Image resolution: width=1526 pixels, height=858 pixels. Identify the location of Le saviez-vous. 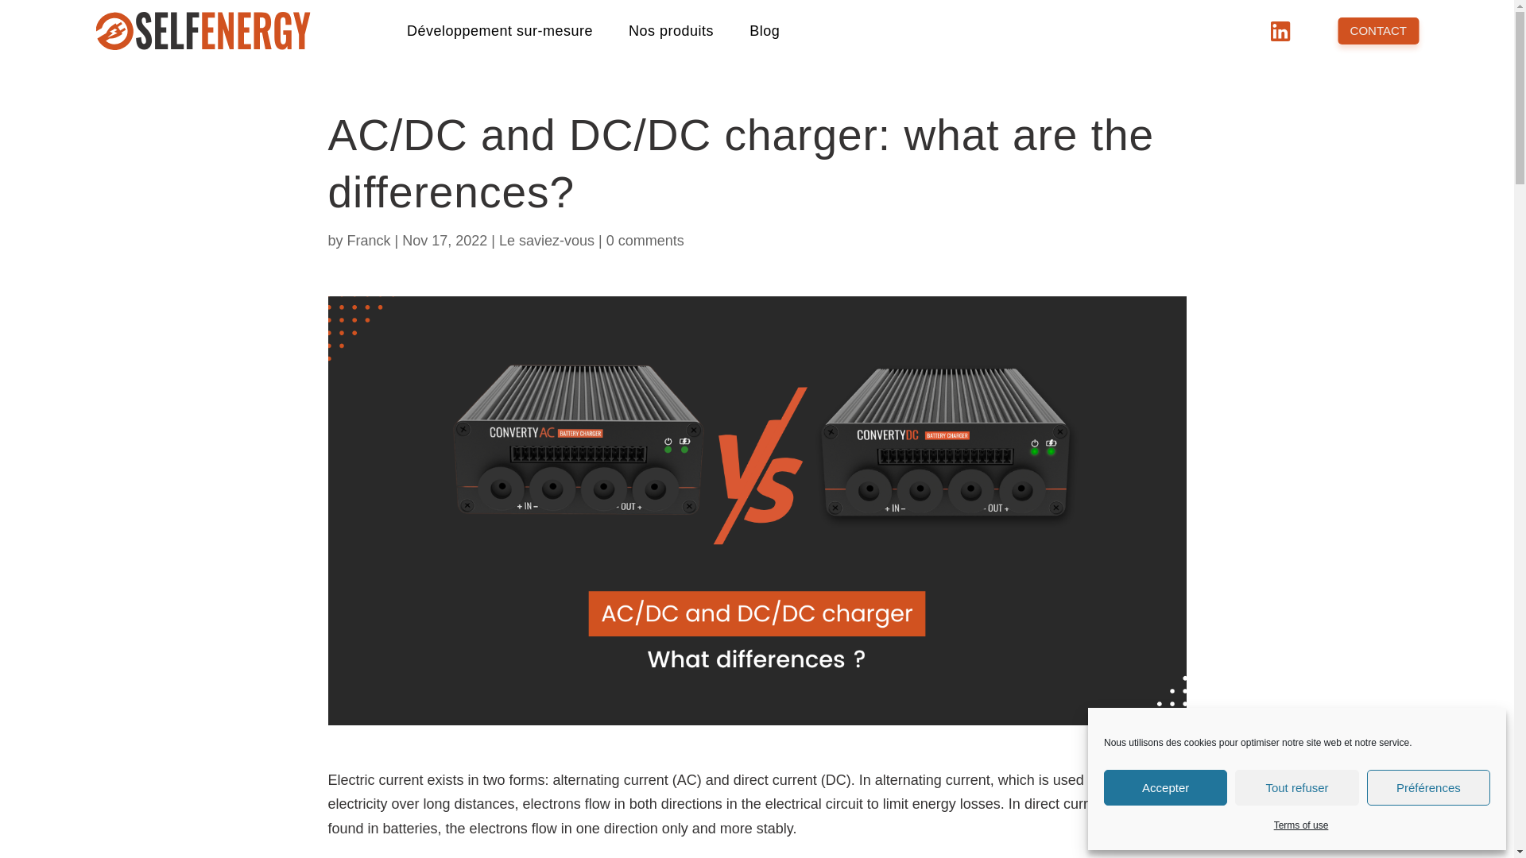
(547, 240).